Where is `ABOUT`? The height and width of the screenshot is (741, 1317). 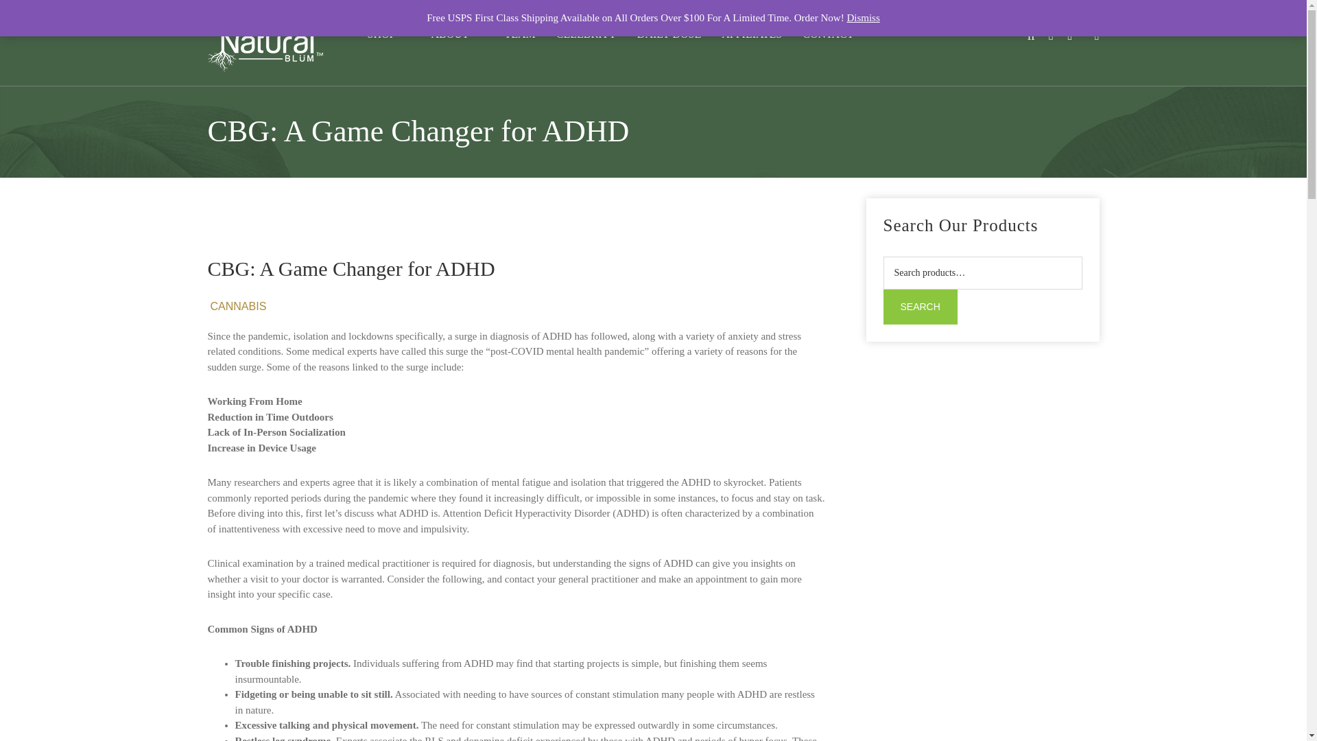 ABOUT is located at coordinates (457, 34).